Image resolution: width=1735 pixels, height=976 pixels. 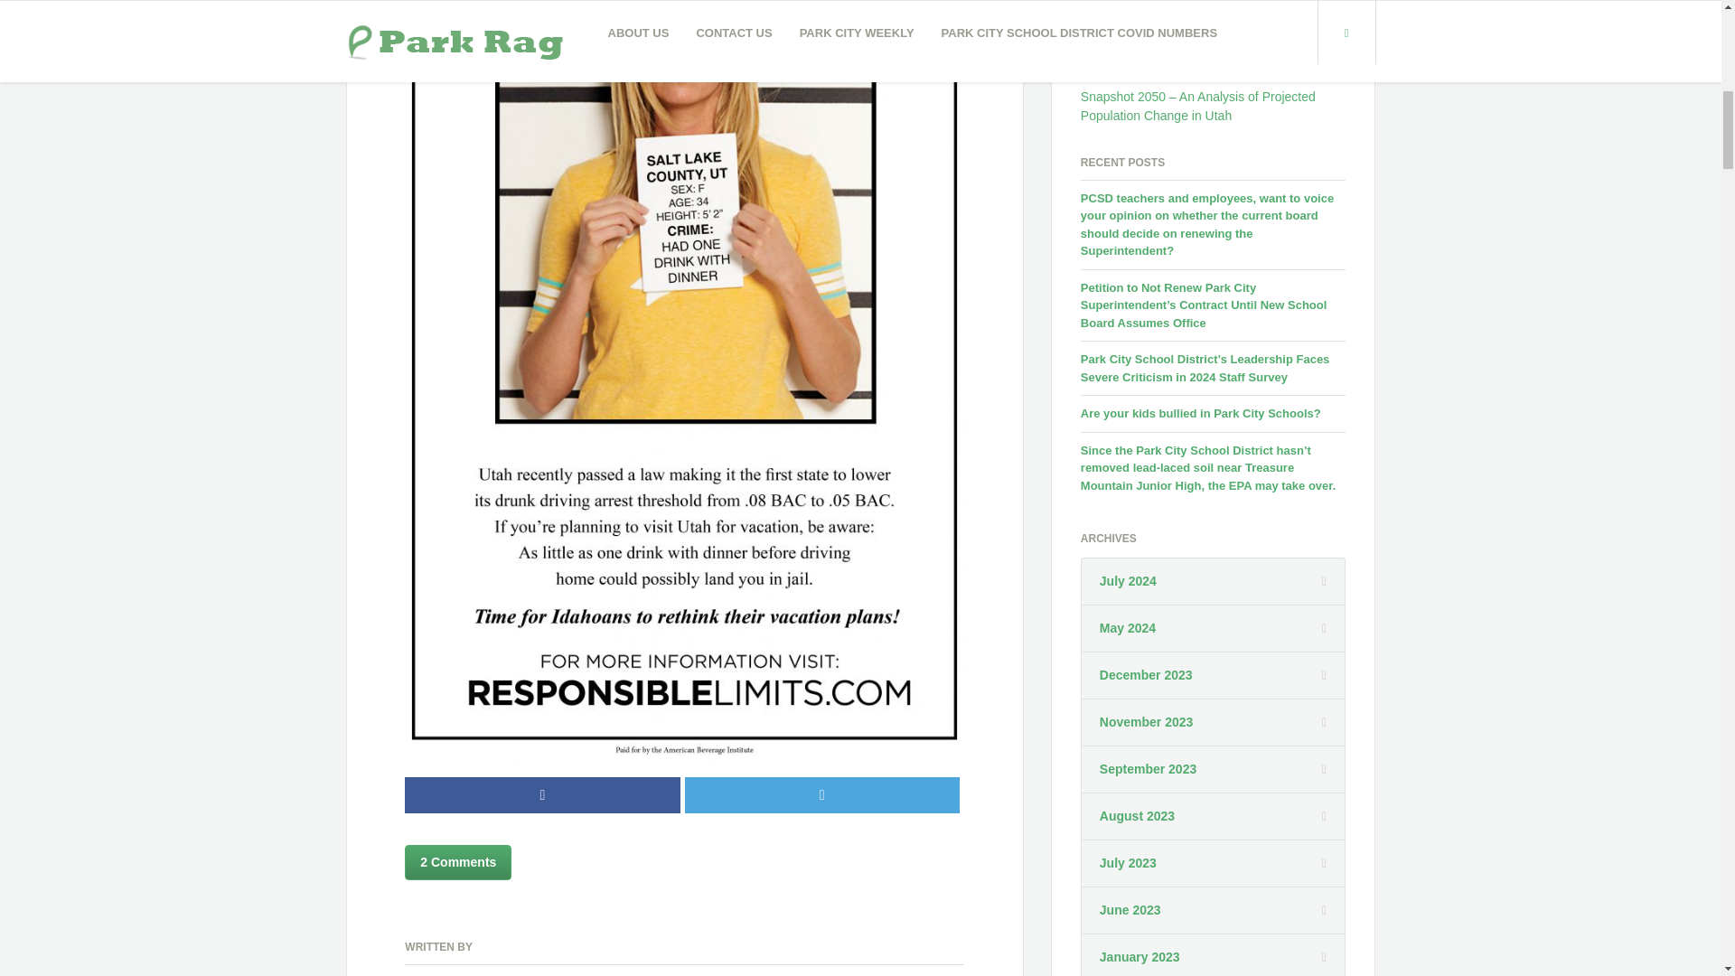 I want to click on Summit County Short Term Transportation Needs Identification, so click(x=1198, y=64).